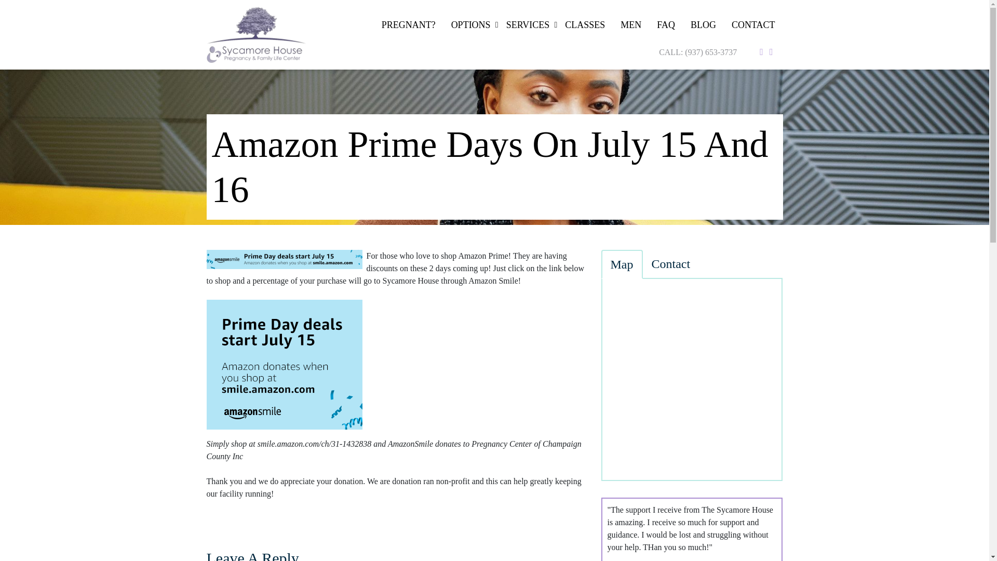 This screenshot has width=997, height=561. Describe the element at coordinates (622, 264) in the screenshot. I see `Map` at that location.